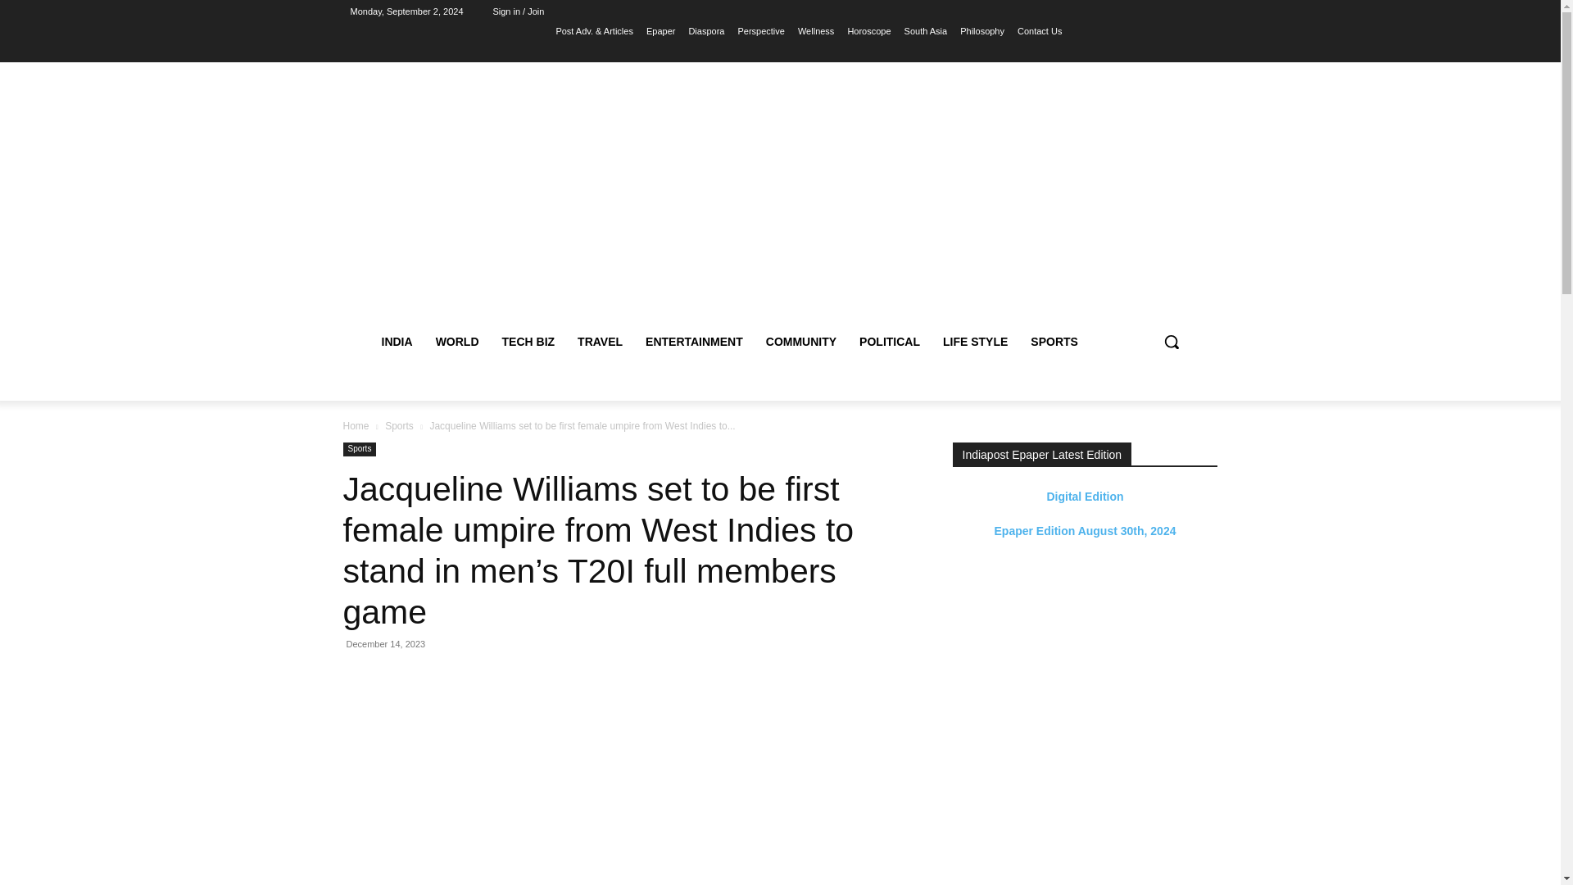 The image size is (1573, 885). I want to click on TRAVEL, so click(600, 341).